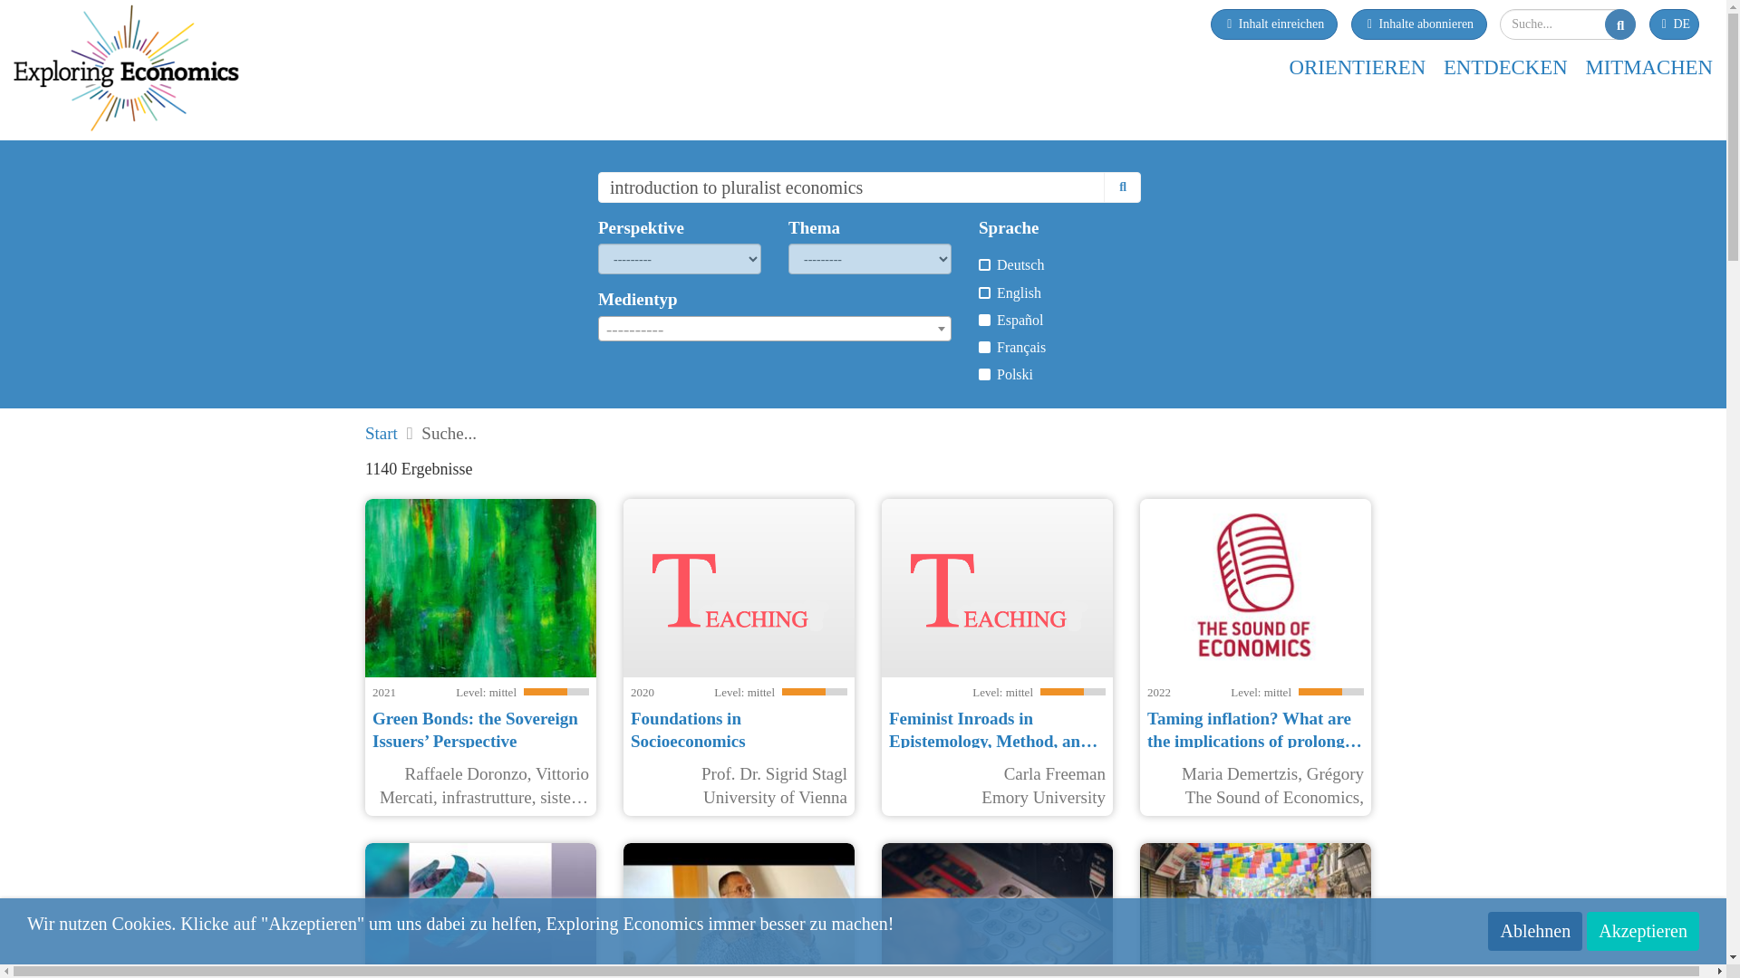  What do you see at coordinates (984, 375) in the screenshot?
I see `pl` at bounding box center [984, 375].